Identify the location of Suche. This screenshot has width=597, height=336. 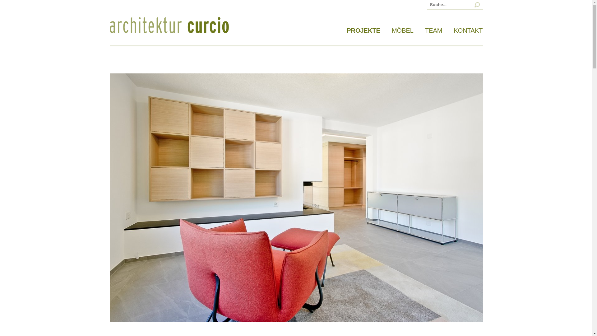
(25, 5).